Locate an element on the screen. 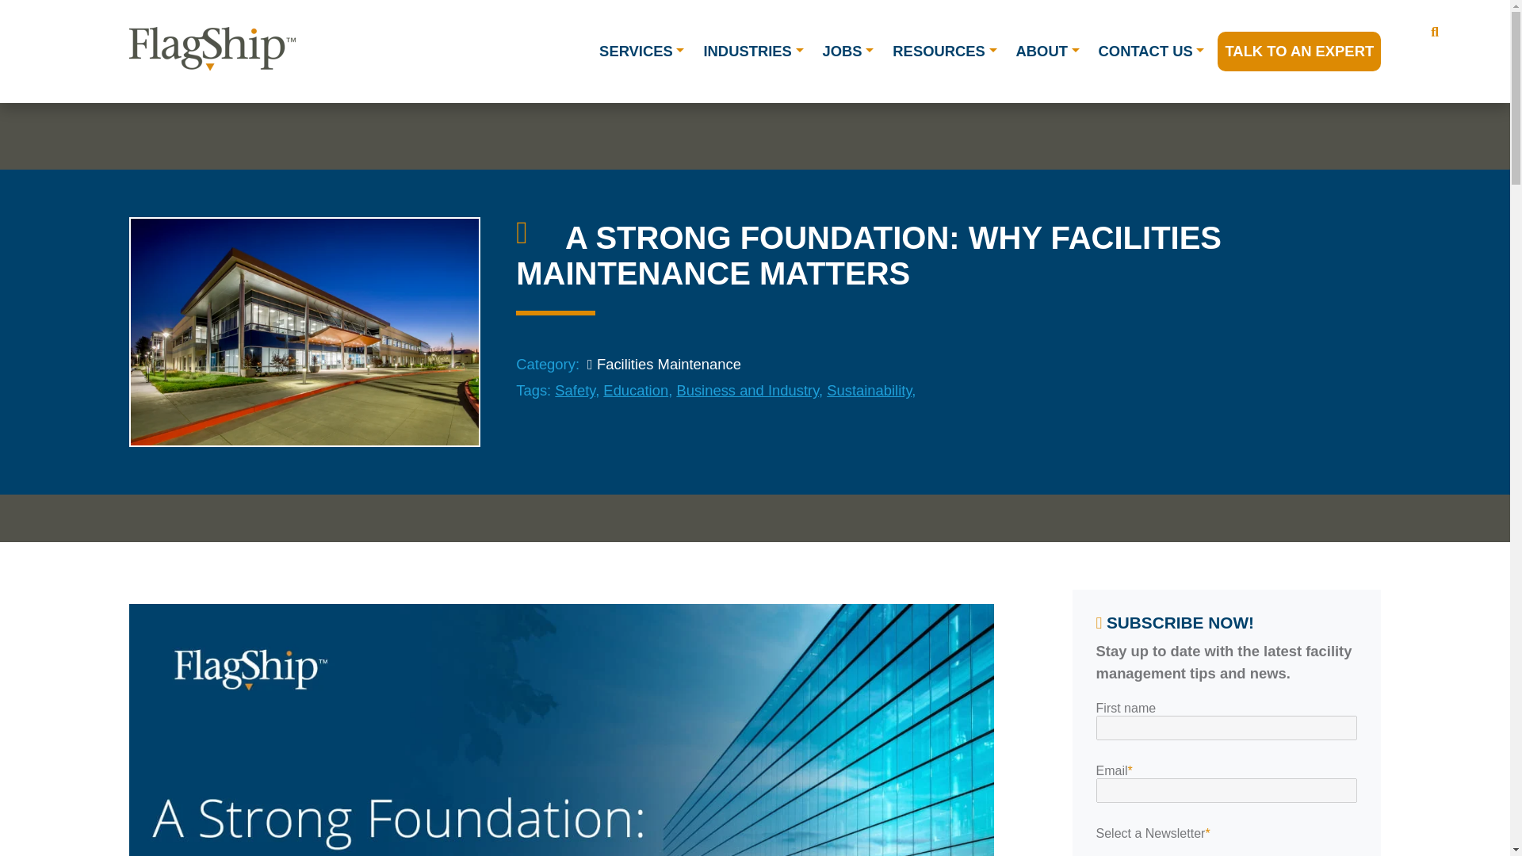  INDUSTRIES is located at coordinates (752, 51).